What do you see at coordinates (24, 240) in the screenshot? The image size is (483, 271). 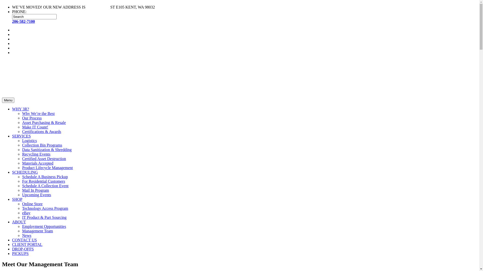 I see `CONTACT US` at bounding box center [24, 240].